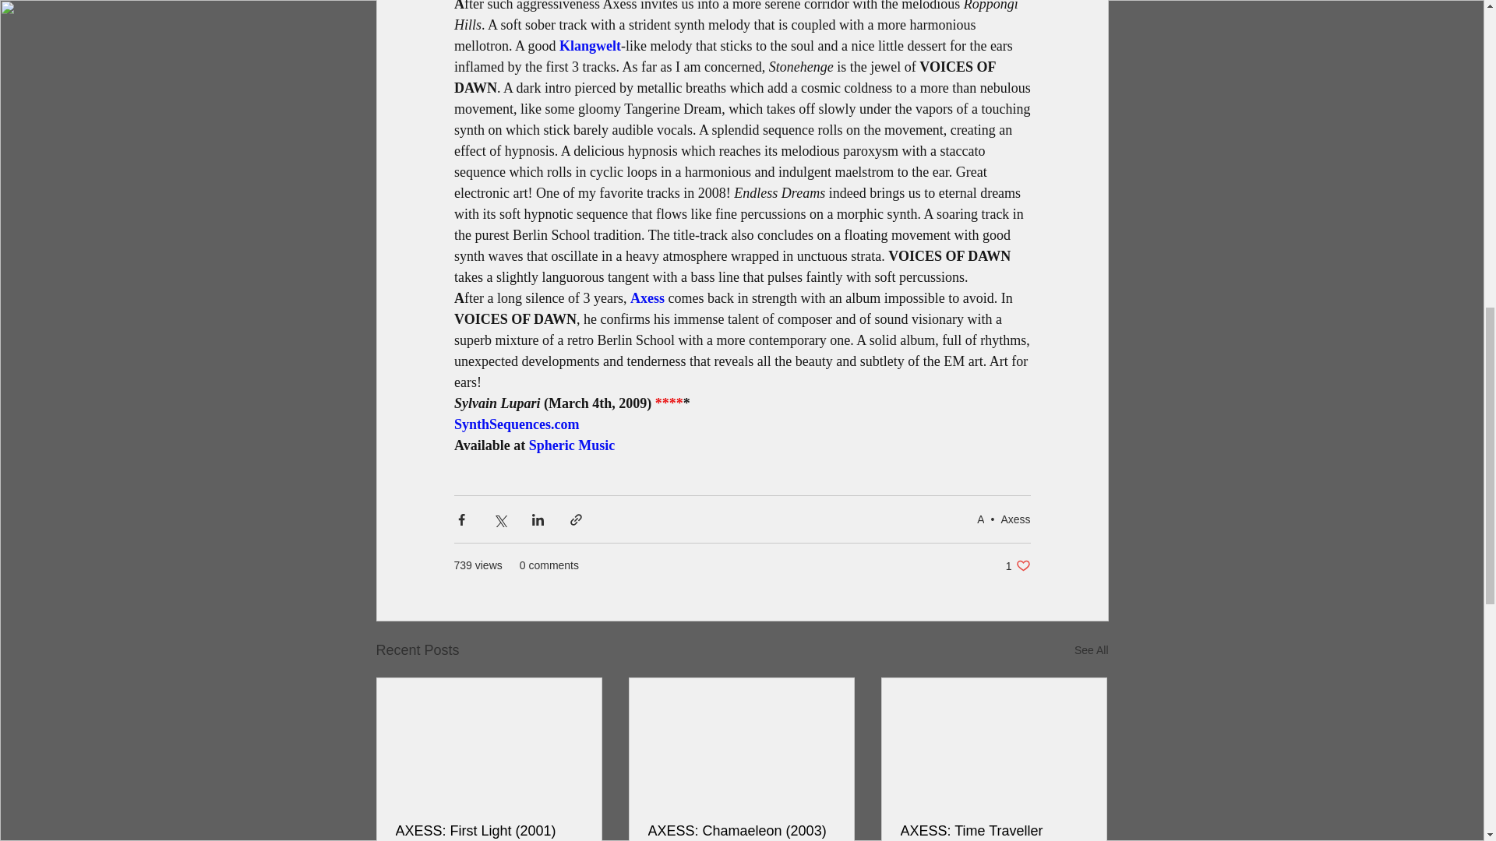  What do you see at coordinates (1015, 518) in the screenshot?
I see `Axess` at bounding box center [1015, 518].